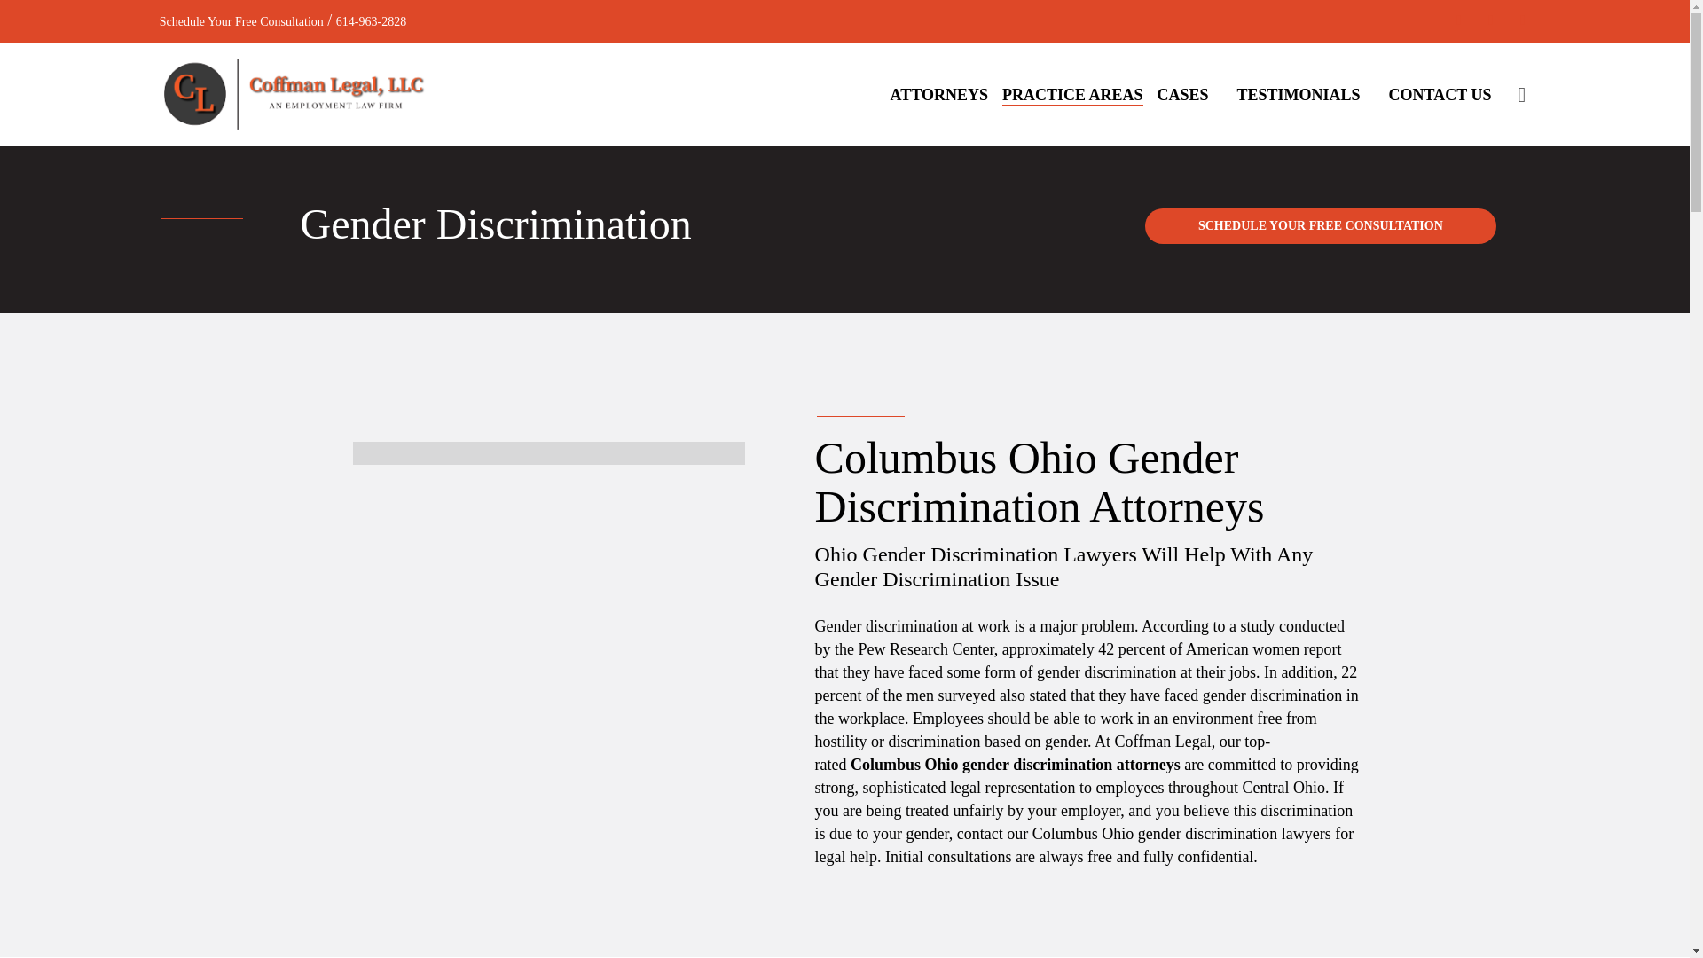 Image resolution: width=1703 pixels, height=958 pixels. I want to click on 614-963-2828, so click(371, 21).